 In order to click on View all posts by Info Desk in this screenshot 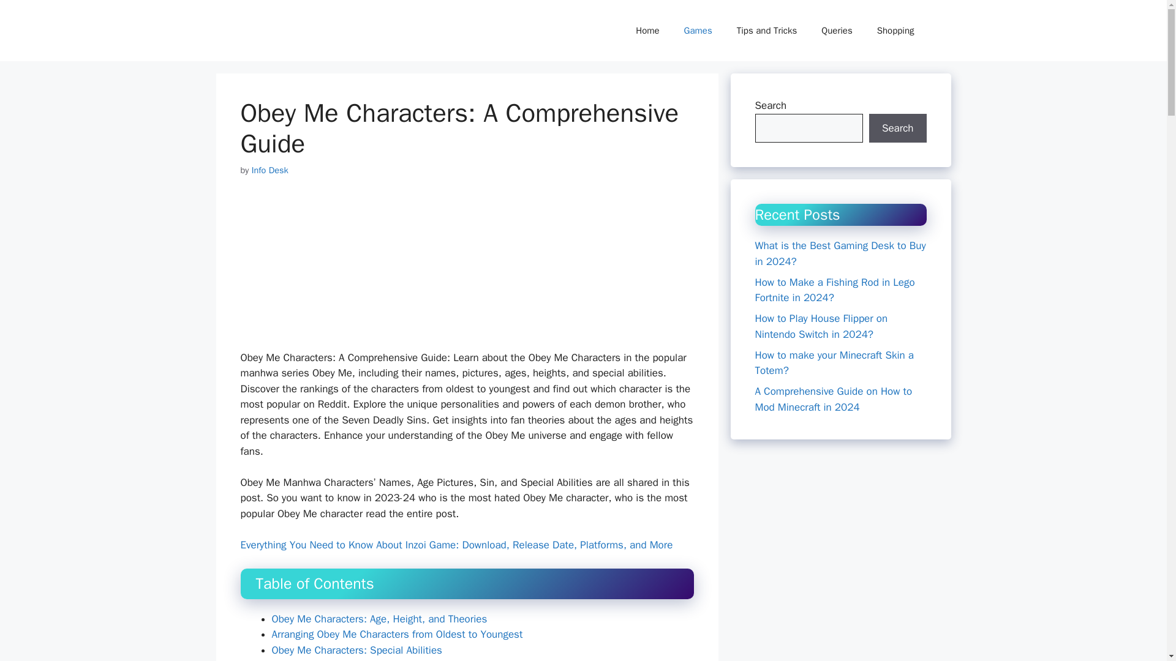, I will do `click(269, 170)`.